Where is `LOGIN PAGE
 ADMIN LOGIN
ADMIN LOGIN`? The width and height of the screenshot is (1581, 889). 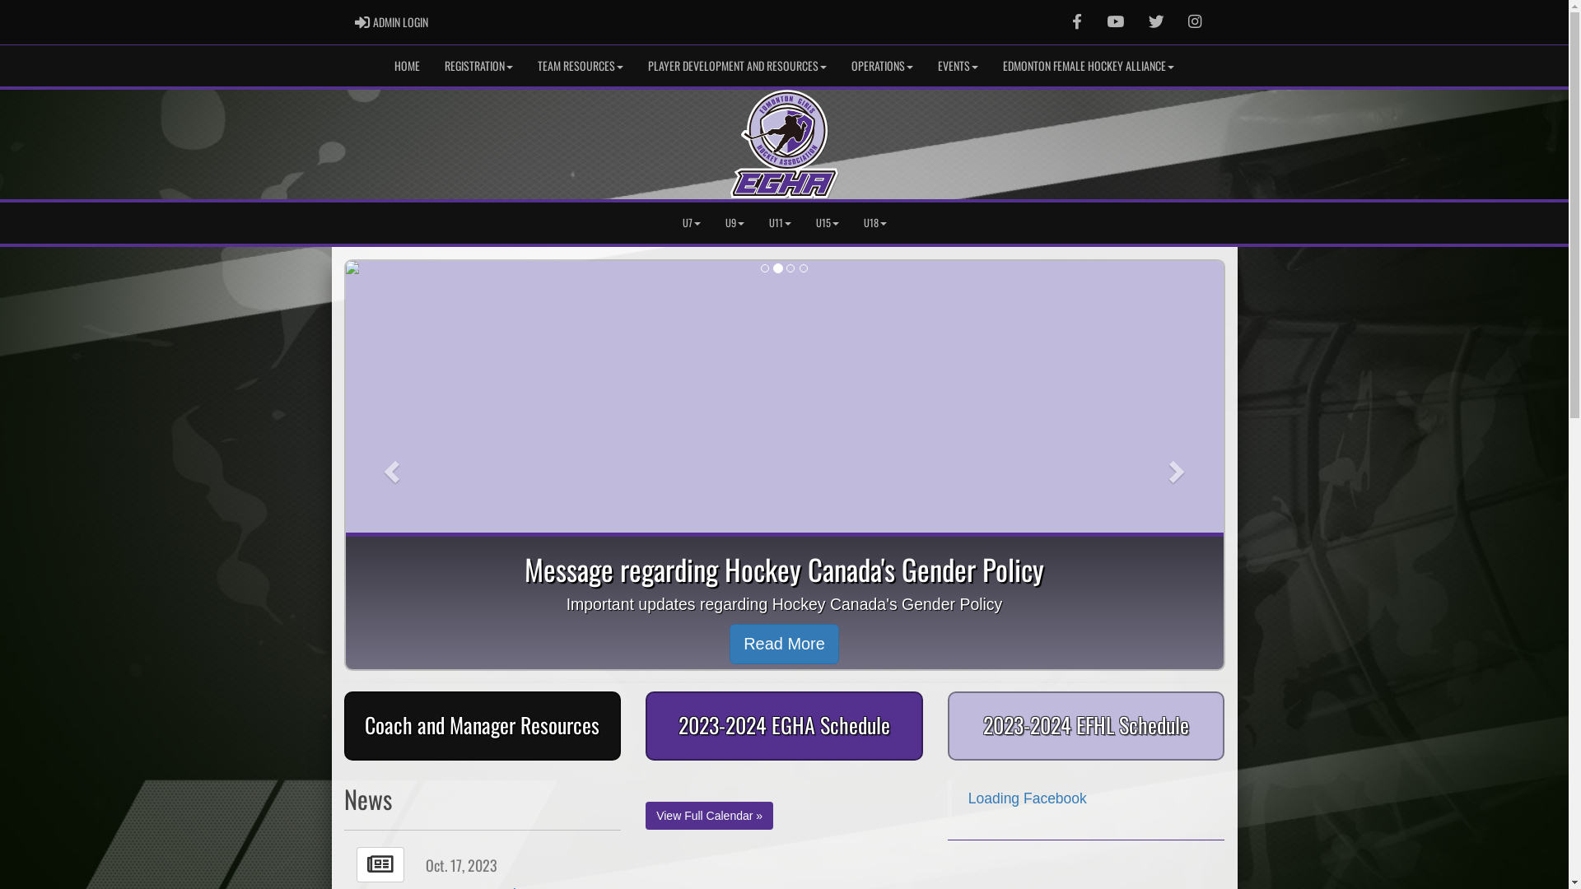 LOGIN PAGE
 ADMIN LOGIN
ADMIN LOGIN is located at coordinates (392, 22).